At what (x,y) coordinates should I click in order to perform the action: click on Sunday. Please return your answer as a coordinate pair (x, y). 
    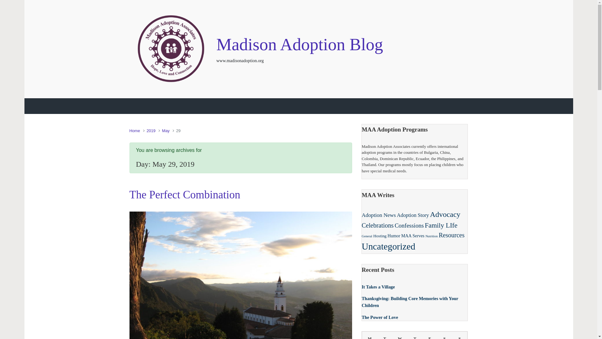
    Looking at the image, I should click on (460, 335).